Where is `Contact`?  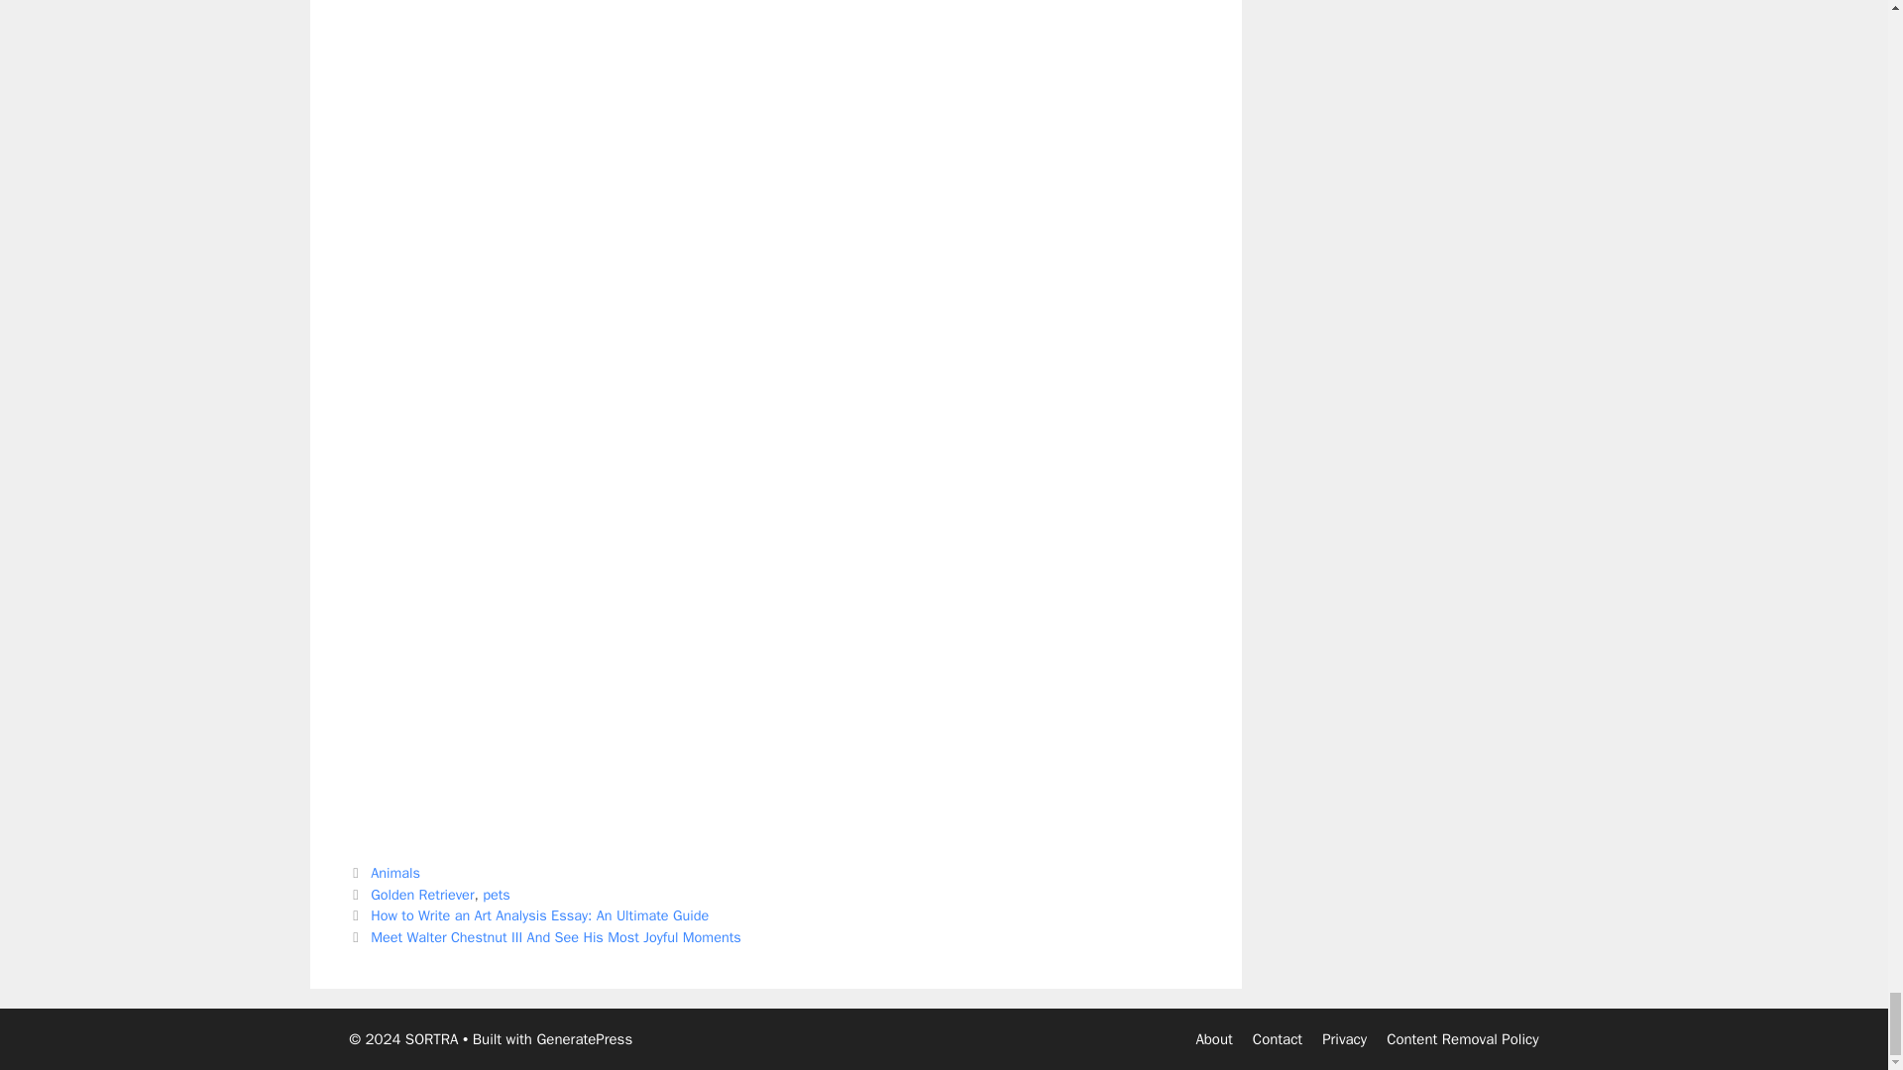
Contact is located at coordinates (1277, 1039).